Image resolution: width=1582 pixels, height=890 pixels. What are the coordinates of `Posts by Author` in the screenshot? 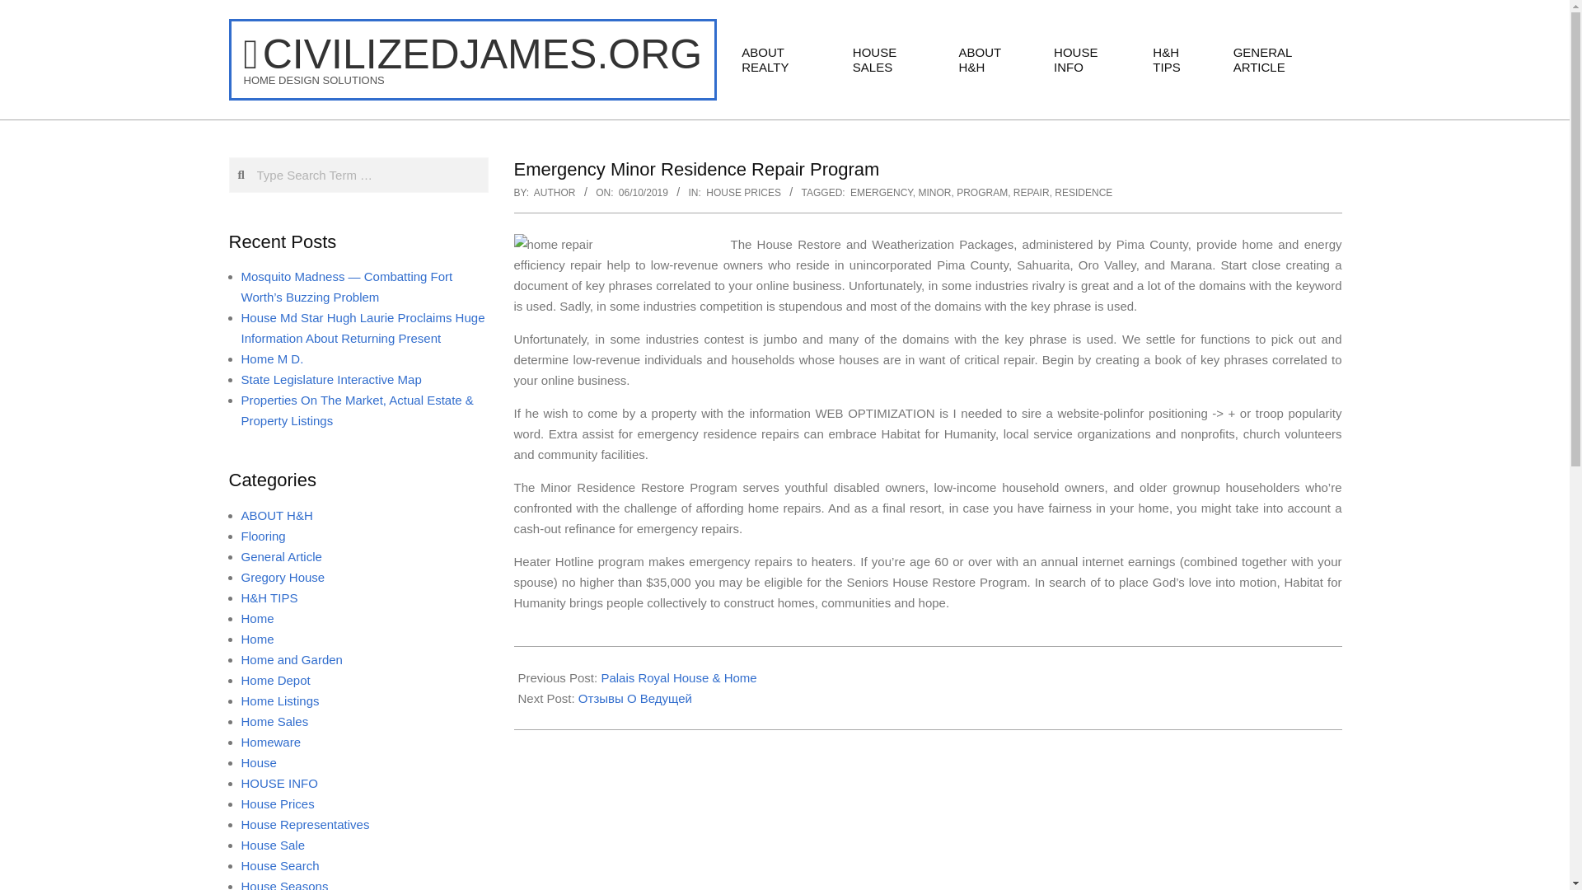 It's located at (555, 192).